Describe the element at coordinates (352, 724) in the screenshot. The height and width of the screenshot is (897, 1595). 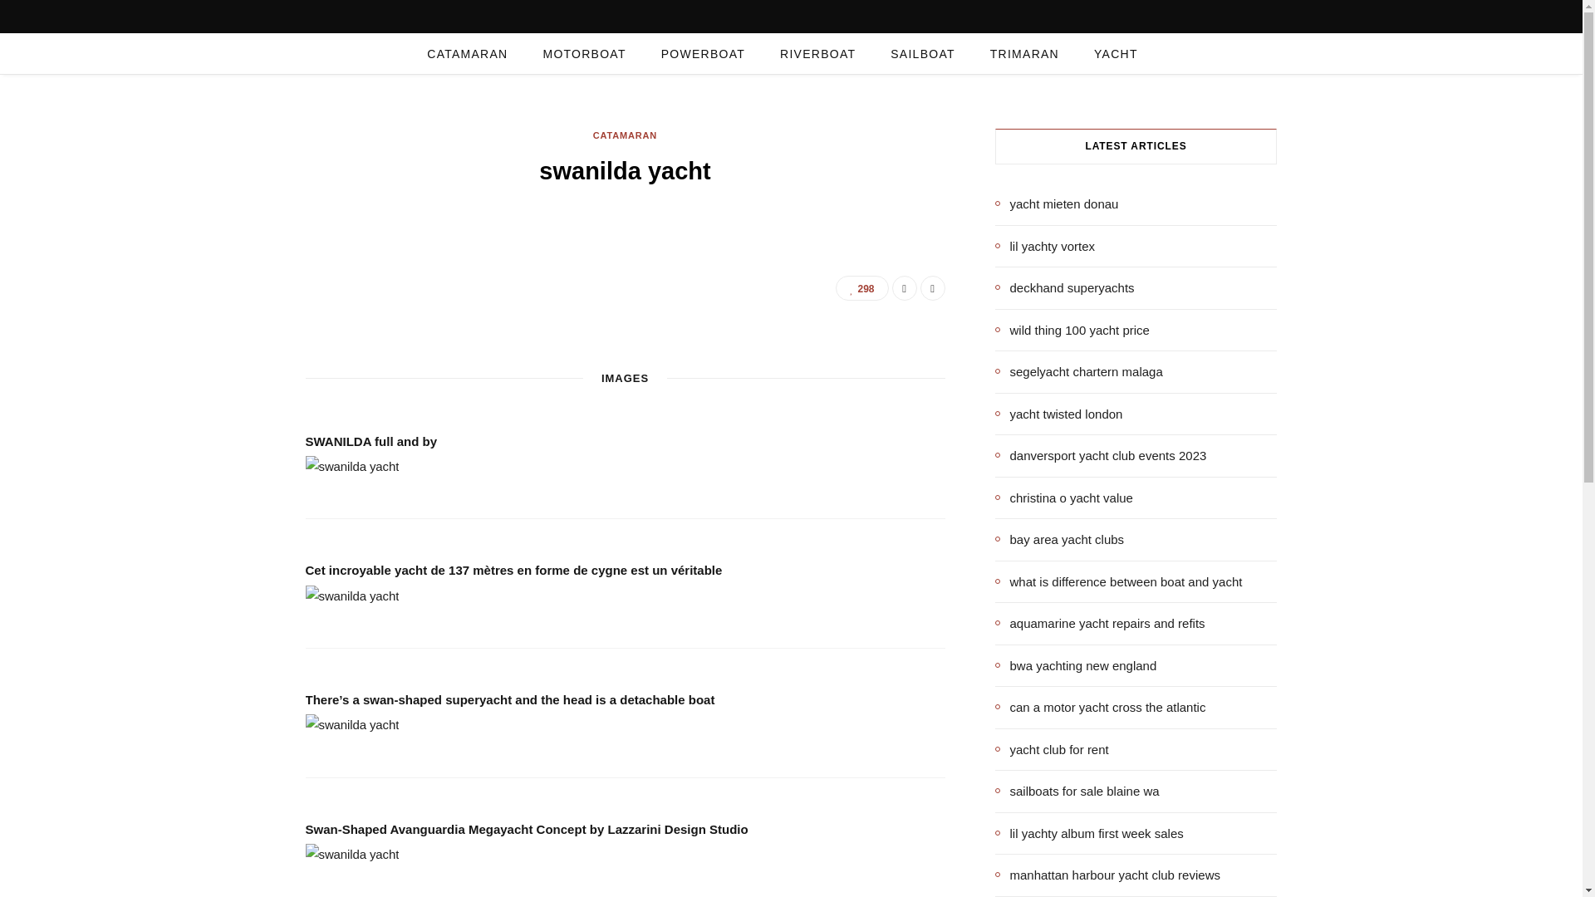
I see `swanilda yacht` at that location.